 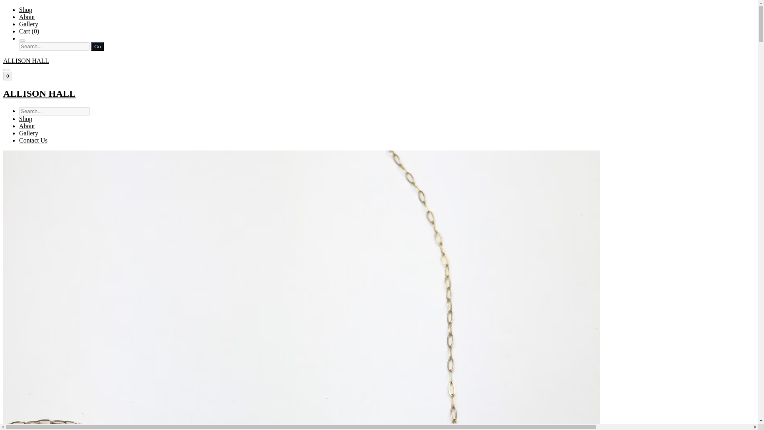 I want to click on Contact Us, so click(x=33, y=140).